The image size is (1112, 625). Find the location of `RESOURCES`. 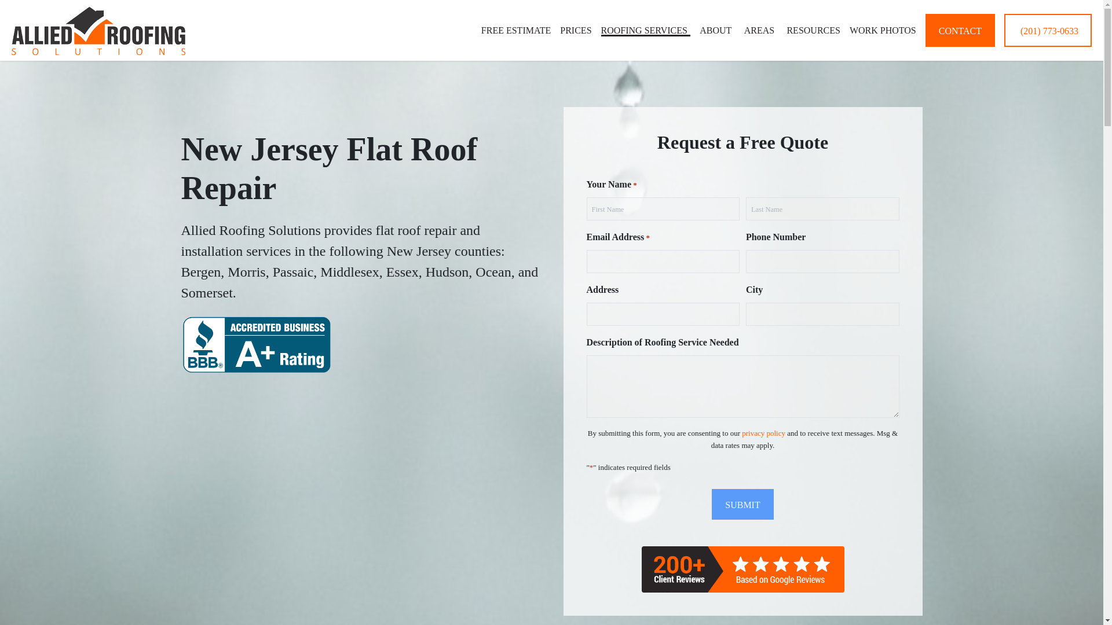

RESOURCES is located at coordinates (813, 30).